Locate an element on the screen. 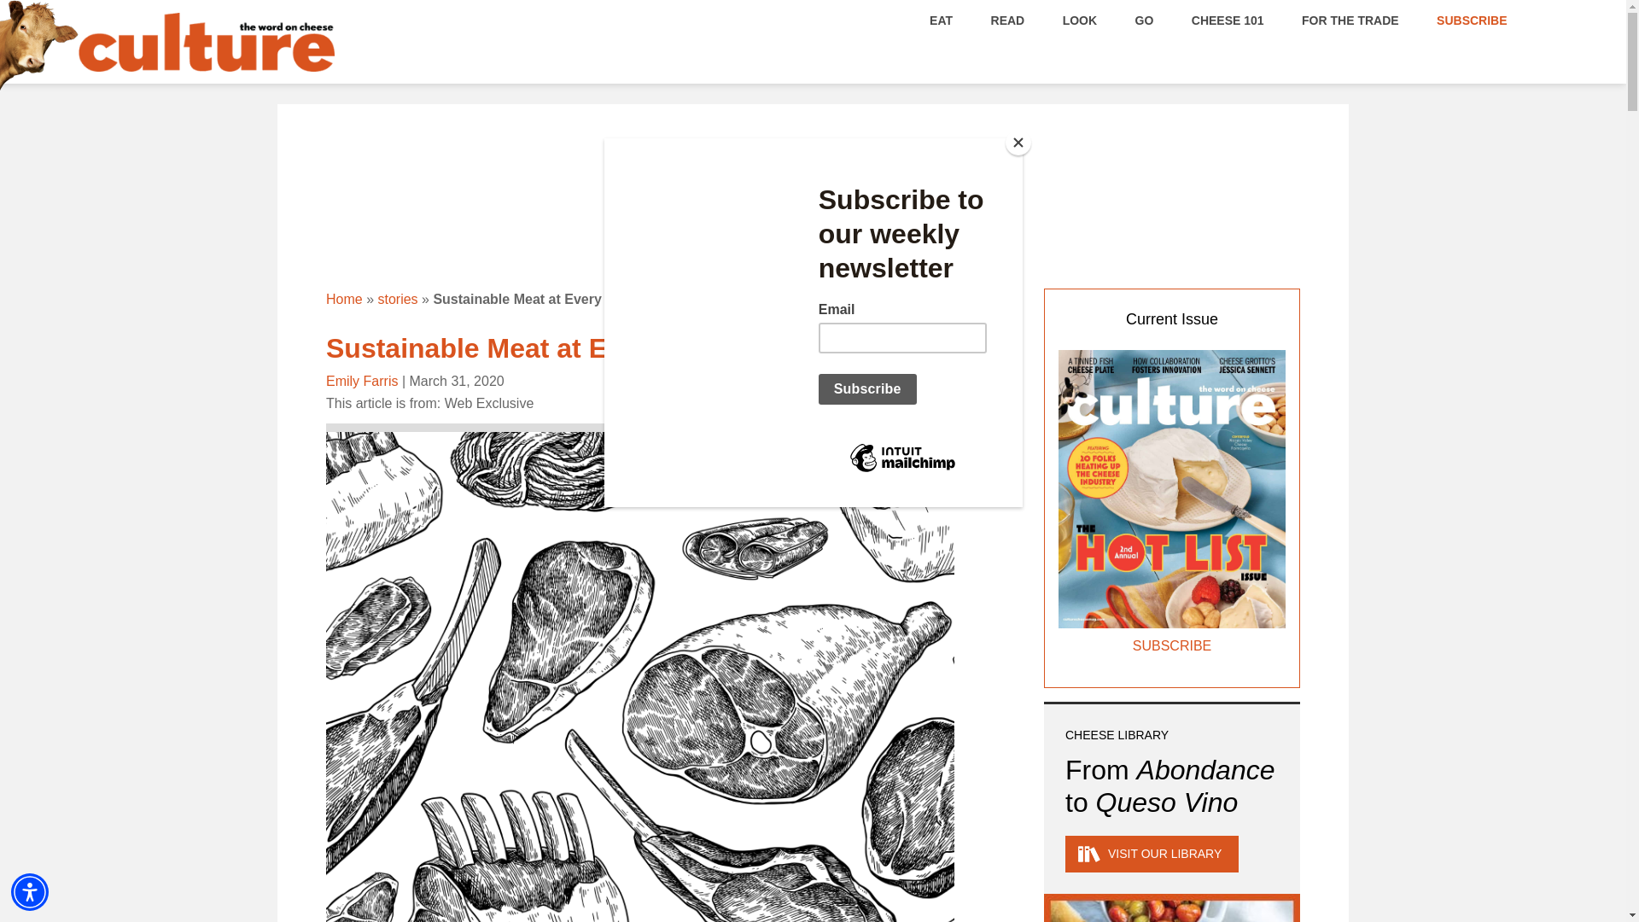 The width and height of the screenshot is (1639, 922). Accessibility Menu is located at coordinates (30, 891).